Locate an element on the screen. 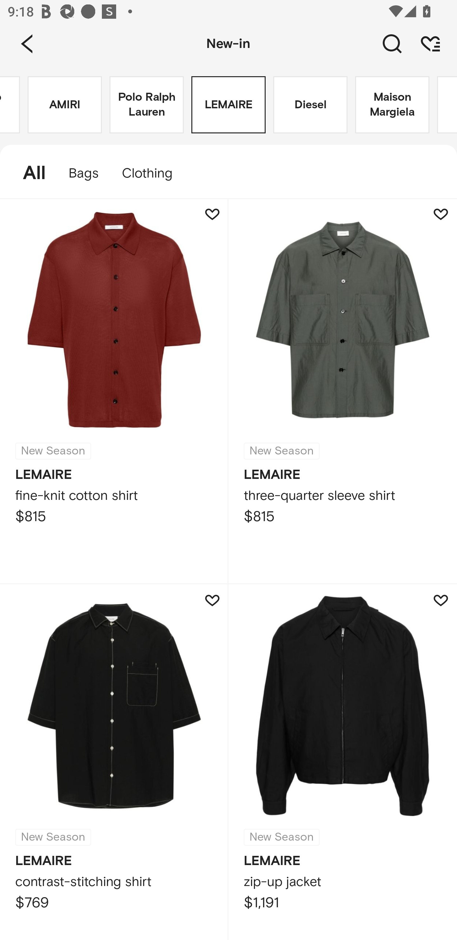 The image size is (457, 940). AMIRI is located at coordinates (65, 105).